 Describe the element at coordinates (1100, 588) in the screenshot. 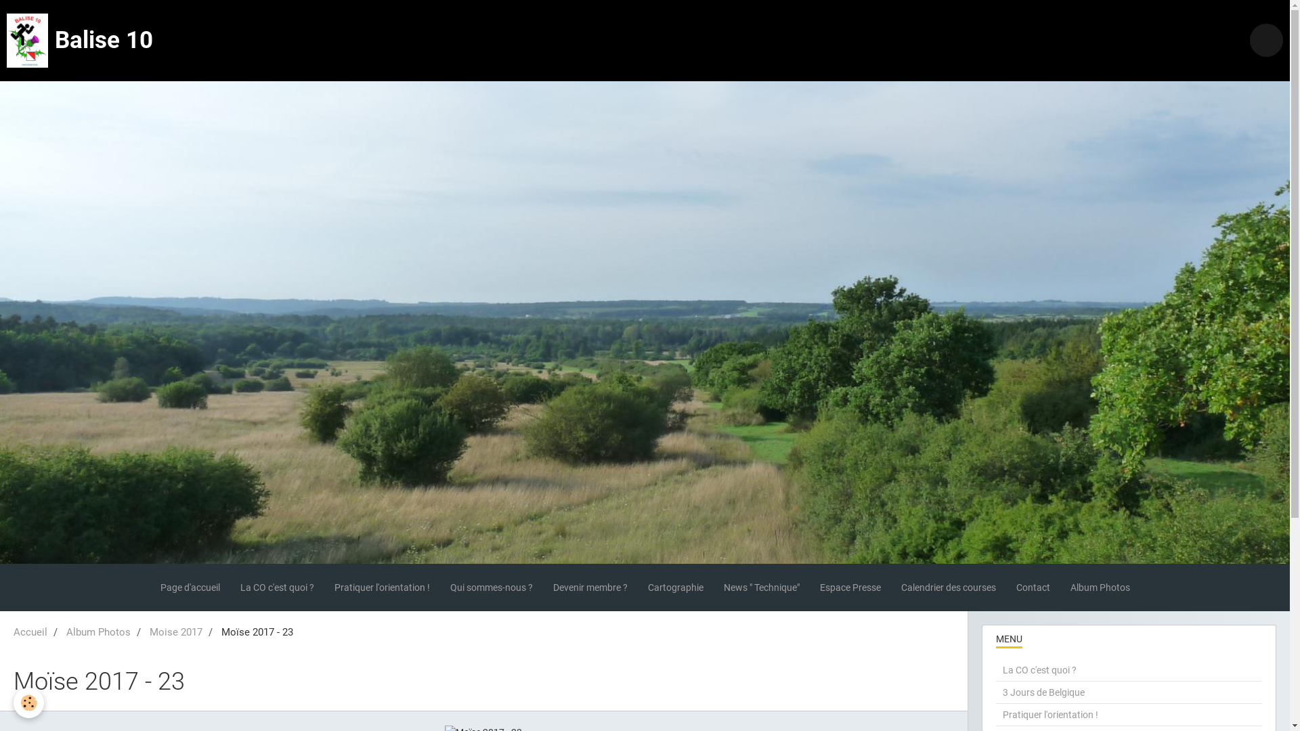

I see `Album Photos` at that location.